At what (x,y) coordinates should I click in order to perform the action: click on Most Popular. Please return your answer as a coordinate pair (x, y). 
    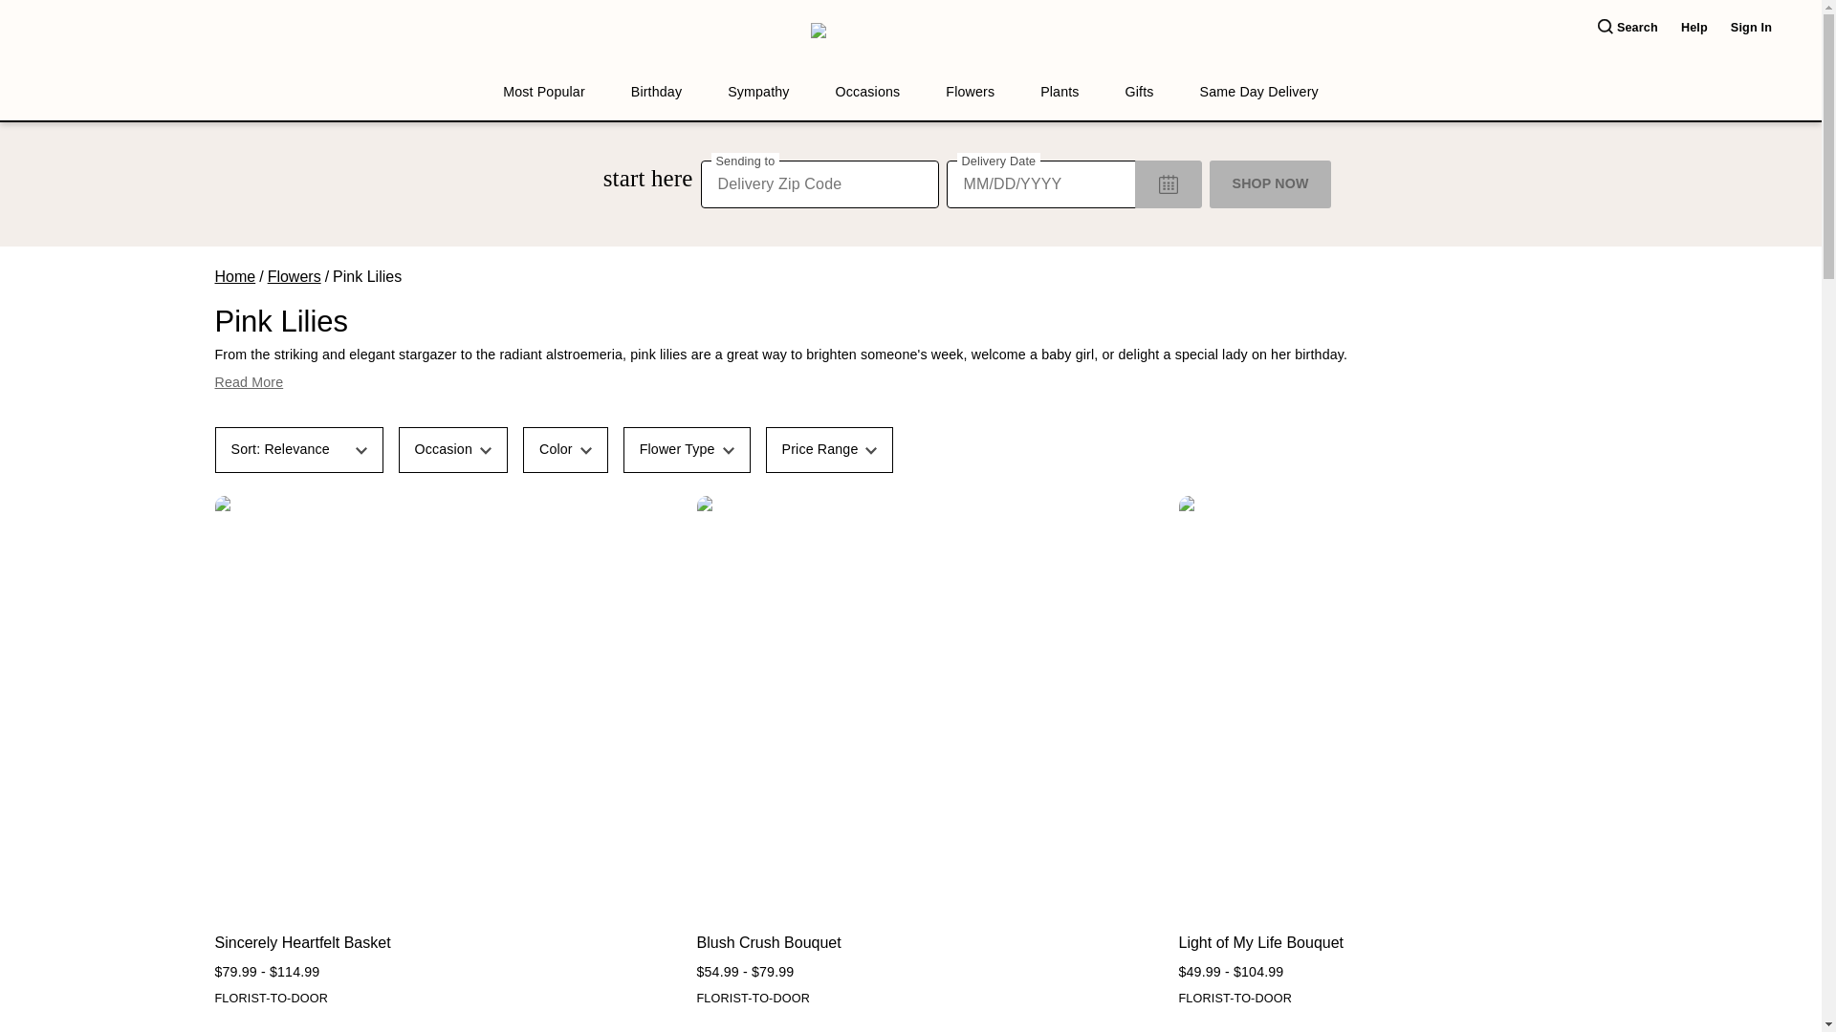
    Looking at the image, I should click on (543, 92).